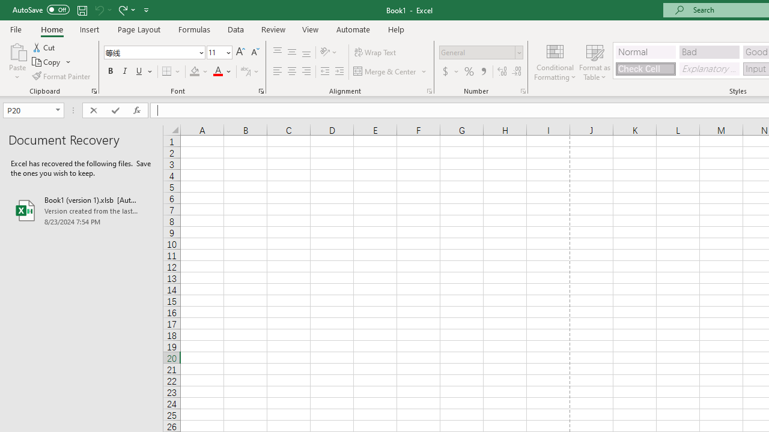 Image resolution: width=769 pixels, height=432 pixels. What do you see at coordinates (82, 10) in the screenshot?
I see `Save` at bounding box center [82, 10].